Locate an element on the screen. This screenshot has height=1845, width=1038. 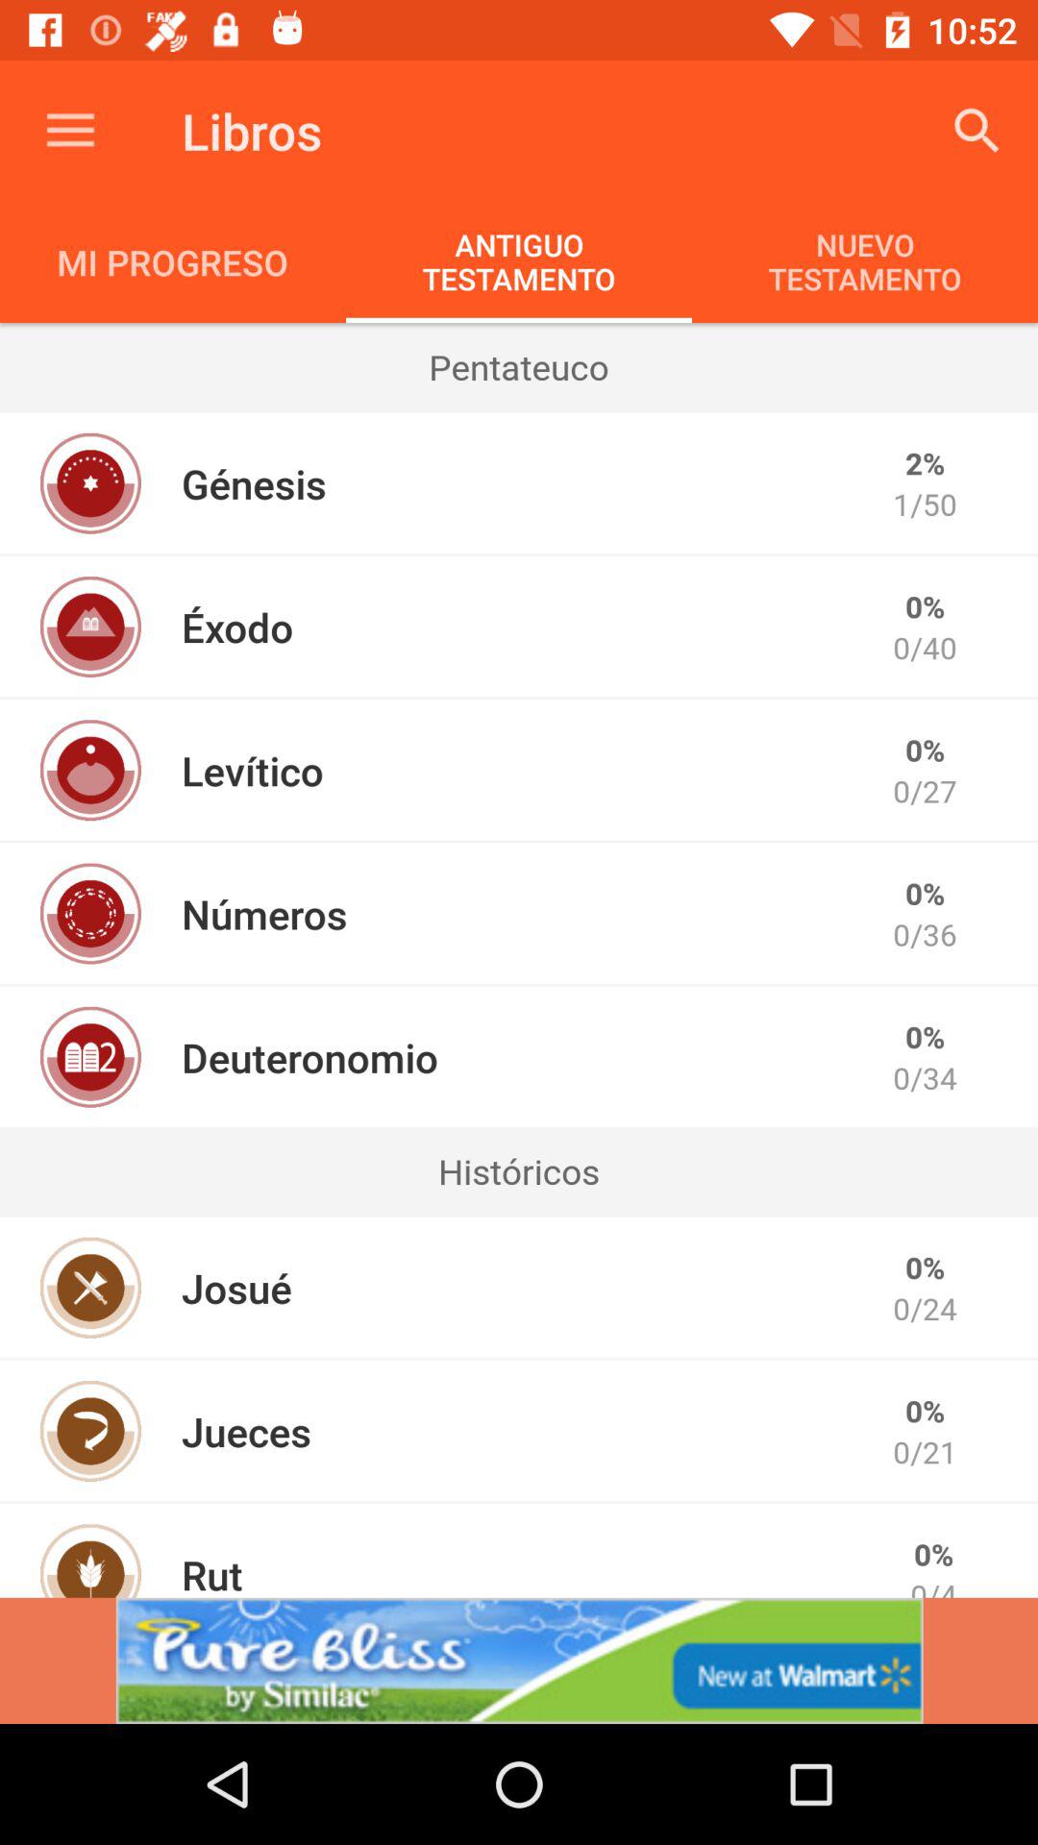
select the item to the left of 0/24 item is located at coordinates (236, 1288).